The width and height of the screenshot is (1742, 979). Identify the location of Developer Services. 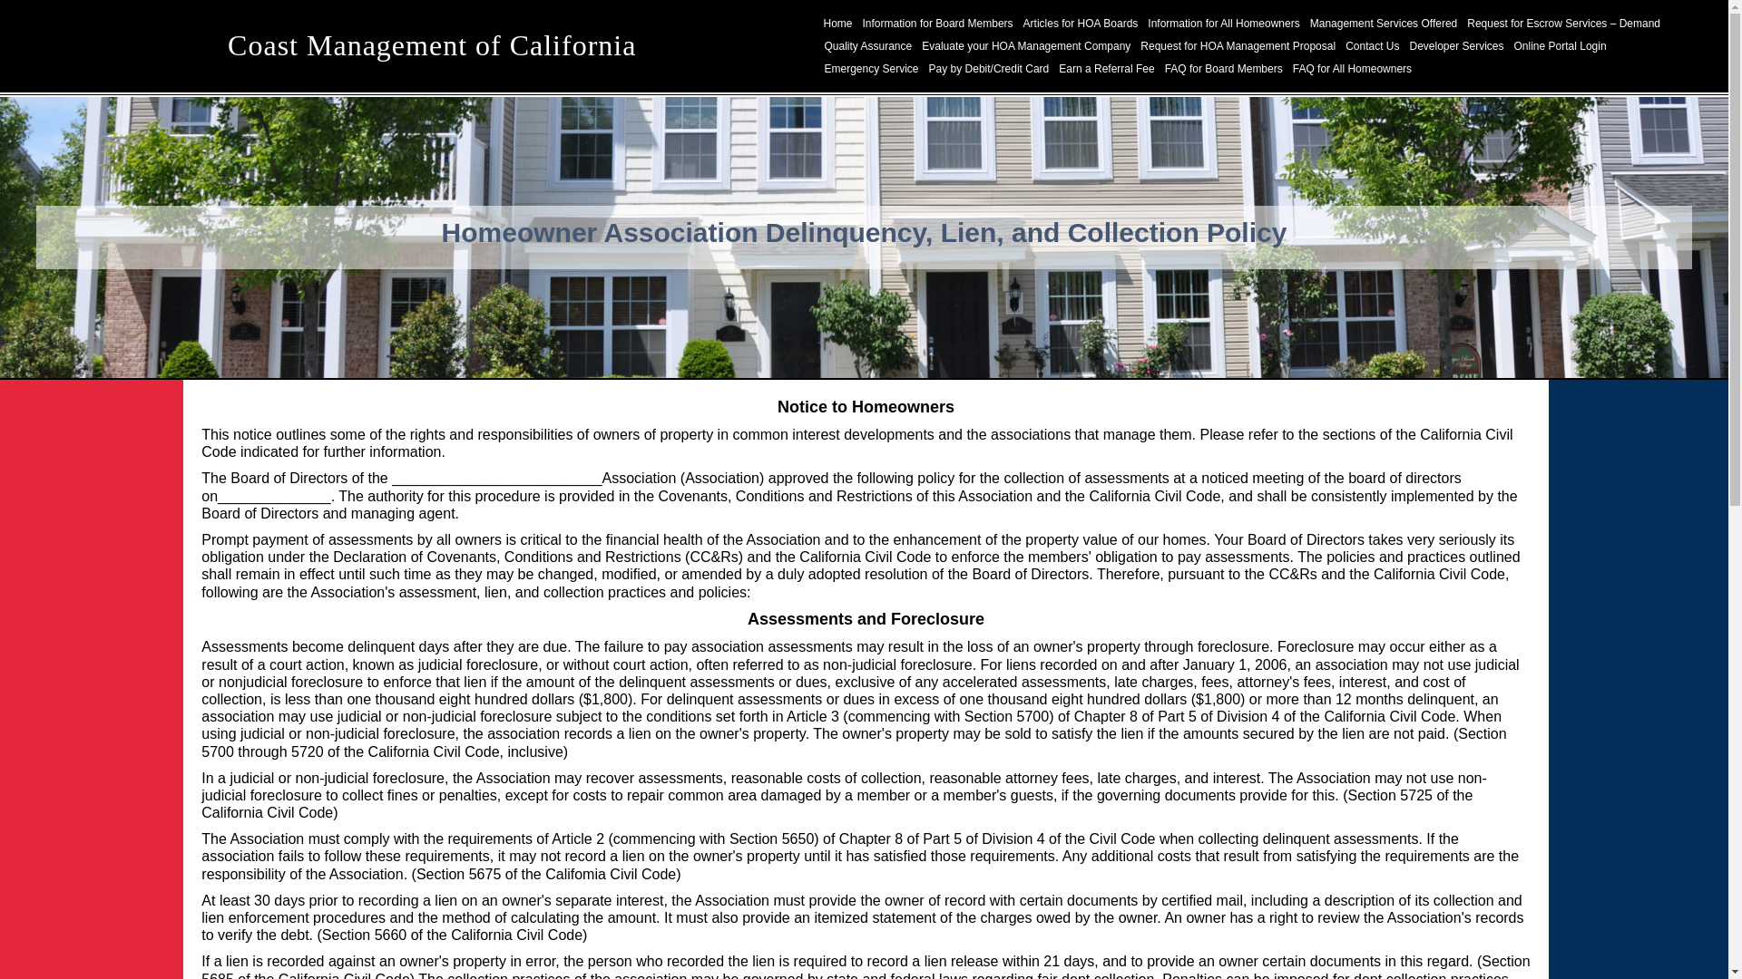
(1455, 45).